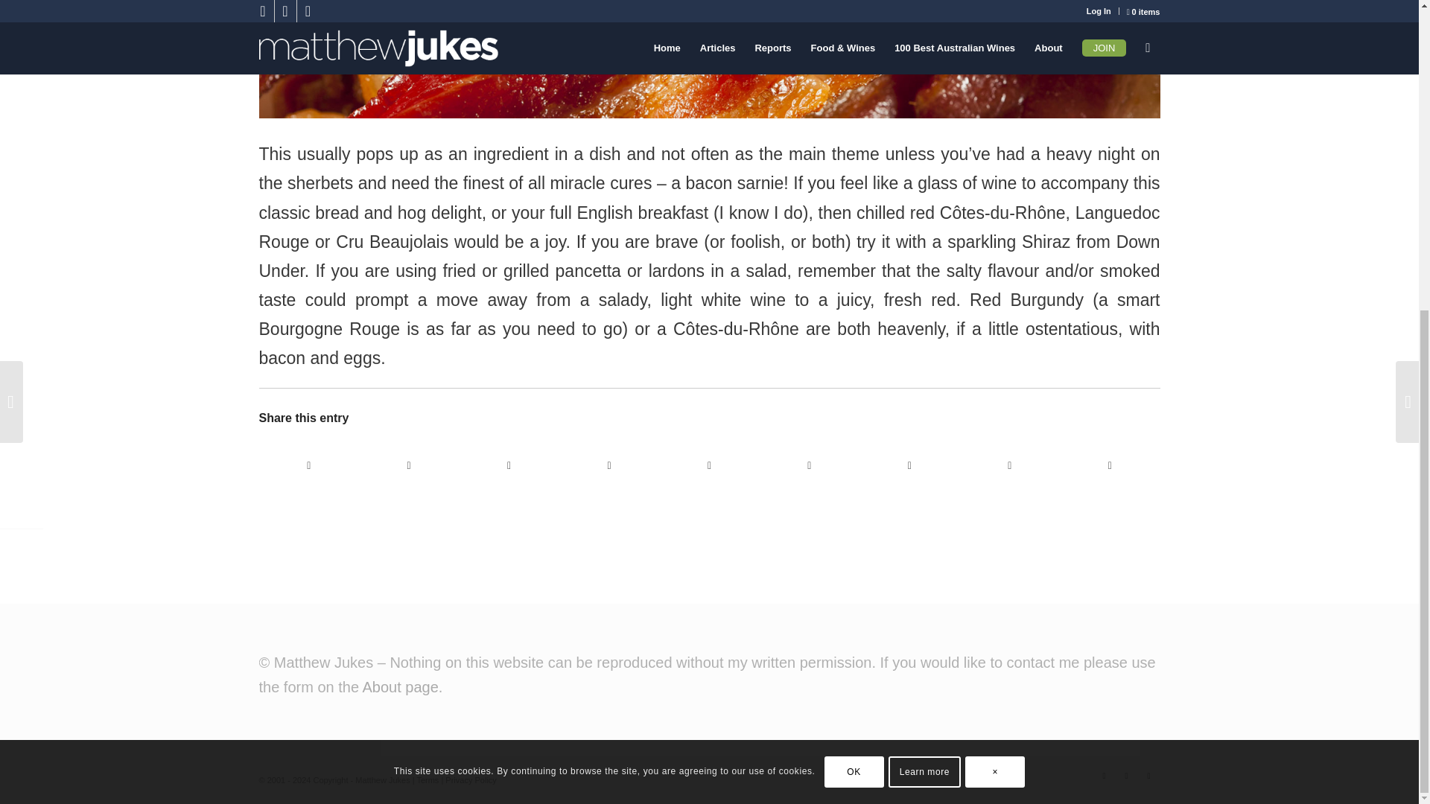  What do you see at coordinates (1148, 776) in the screenshot?
I see `Instagram` at bounding box center [1148, 776].